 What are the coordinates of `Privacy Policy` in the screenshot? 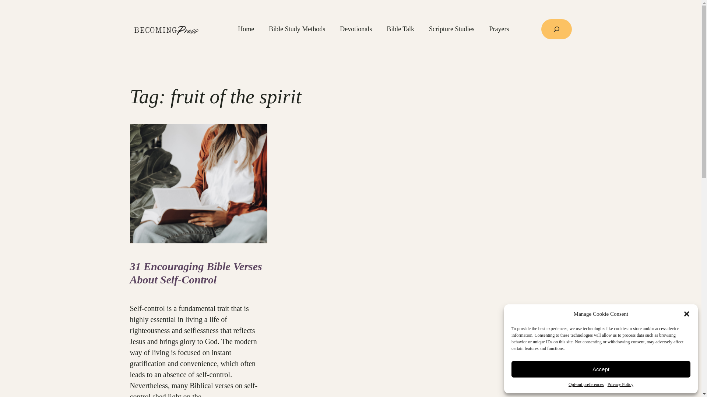 It's located at (620, 385).